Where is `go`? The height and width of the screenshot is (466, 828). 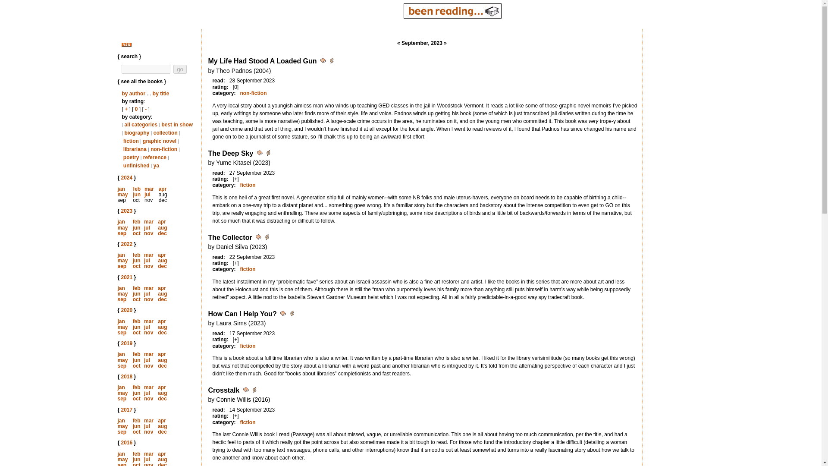 go is located at coordinates (180, 69).